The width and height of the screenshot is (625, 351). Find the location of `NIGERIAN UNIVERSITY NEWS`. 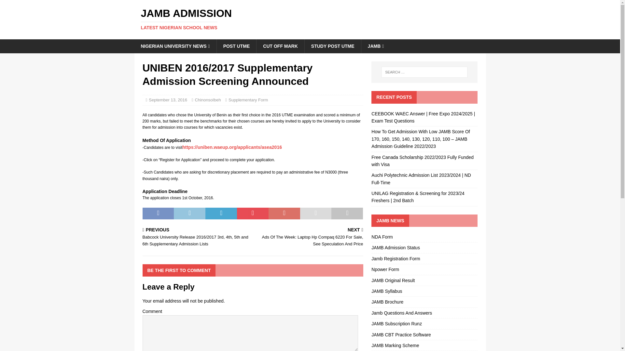

NIGERIAN UNIVERSITY NEWS is located at coordinates (168, 100).